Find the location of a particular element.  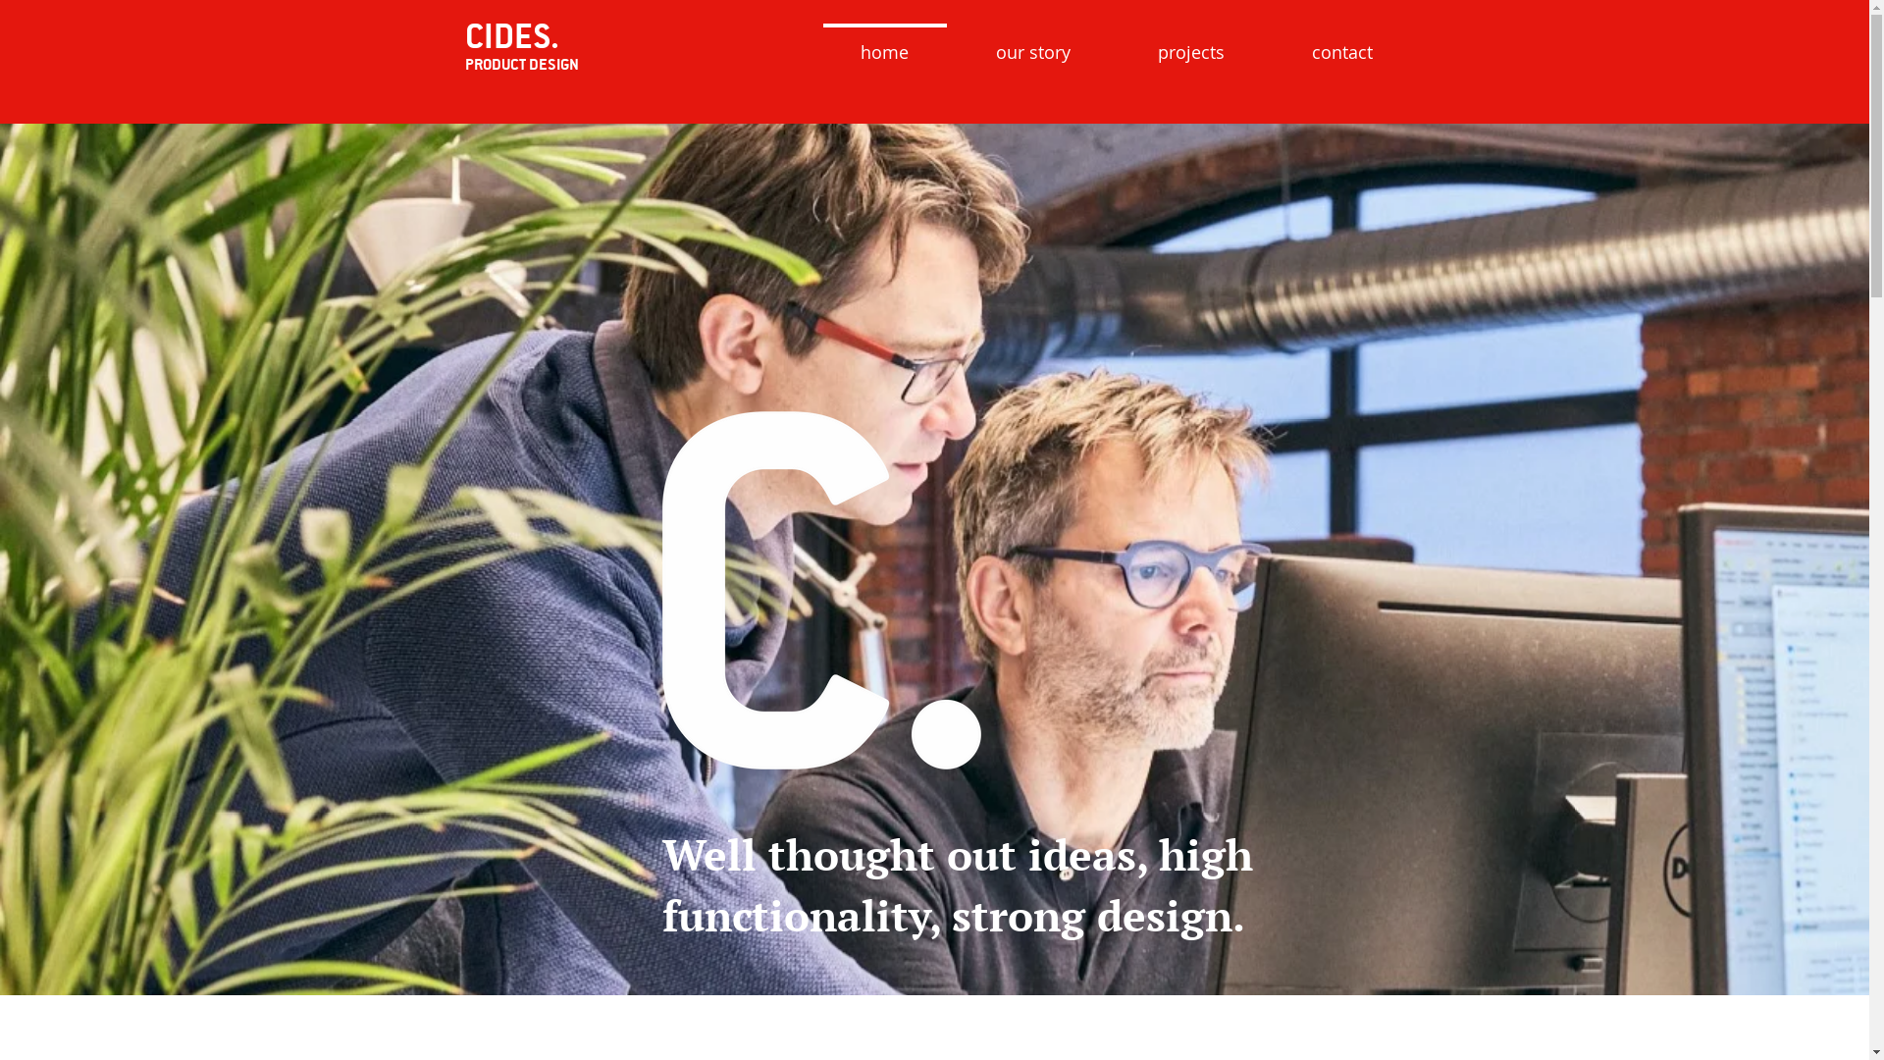

our story is located at coordinates (1032, 43).